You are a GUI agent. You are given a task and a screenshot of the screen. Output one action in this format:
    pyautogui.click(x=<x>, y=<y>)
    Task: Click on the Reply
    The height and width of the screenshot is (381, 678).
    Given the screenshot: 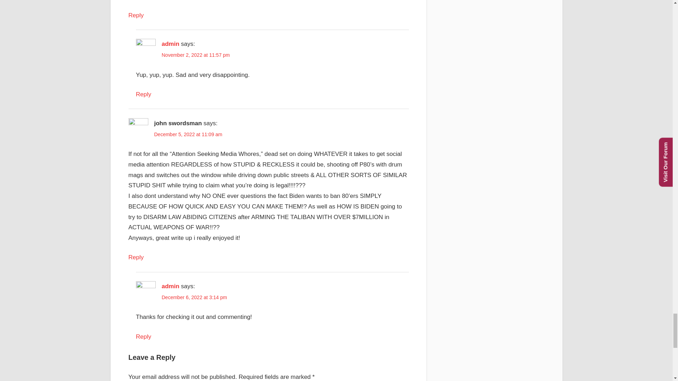 What is the action you would take?
    pyautogui.click(x=143, y=94)
    